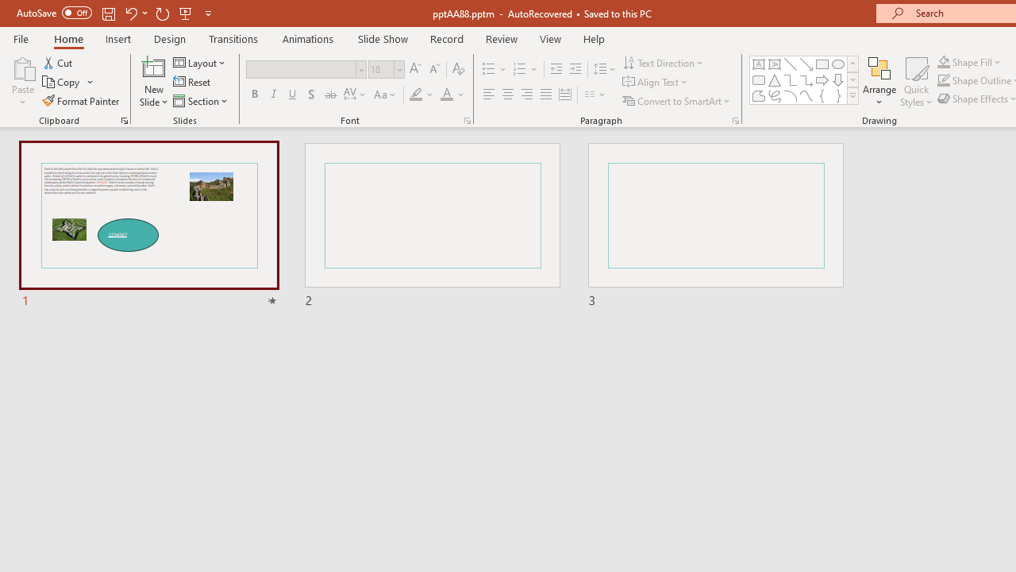 This screenshot has height=572, width=1016. I want to click on Increase Indent, so click(575, 70).